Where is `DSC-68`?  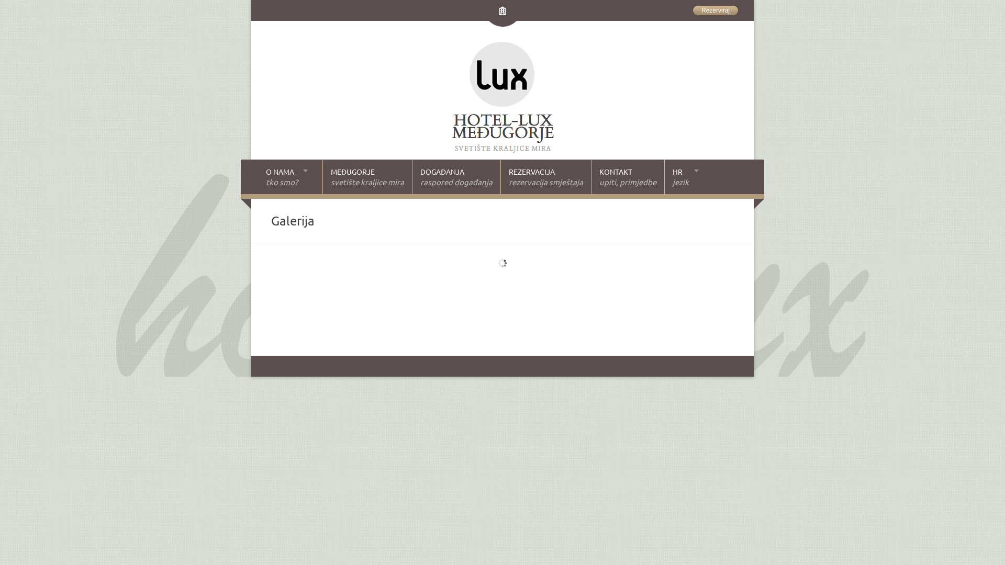
DSC-68 is located at coordinates (628, 299).